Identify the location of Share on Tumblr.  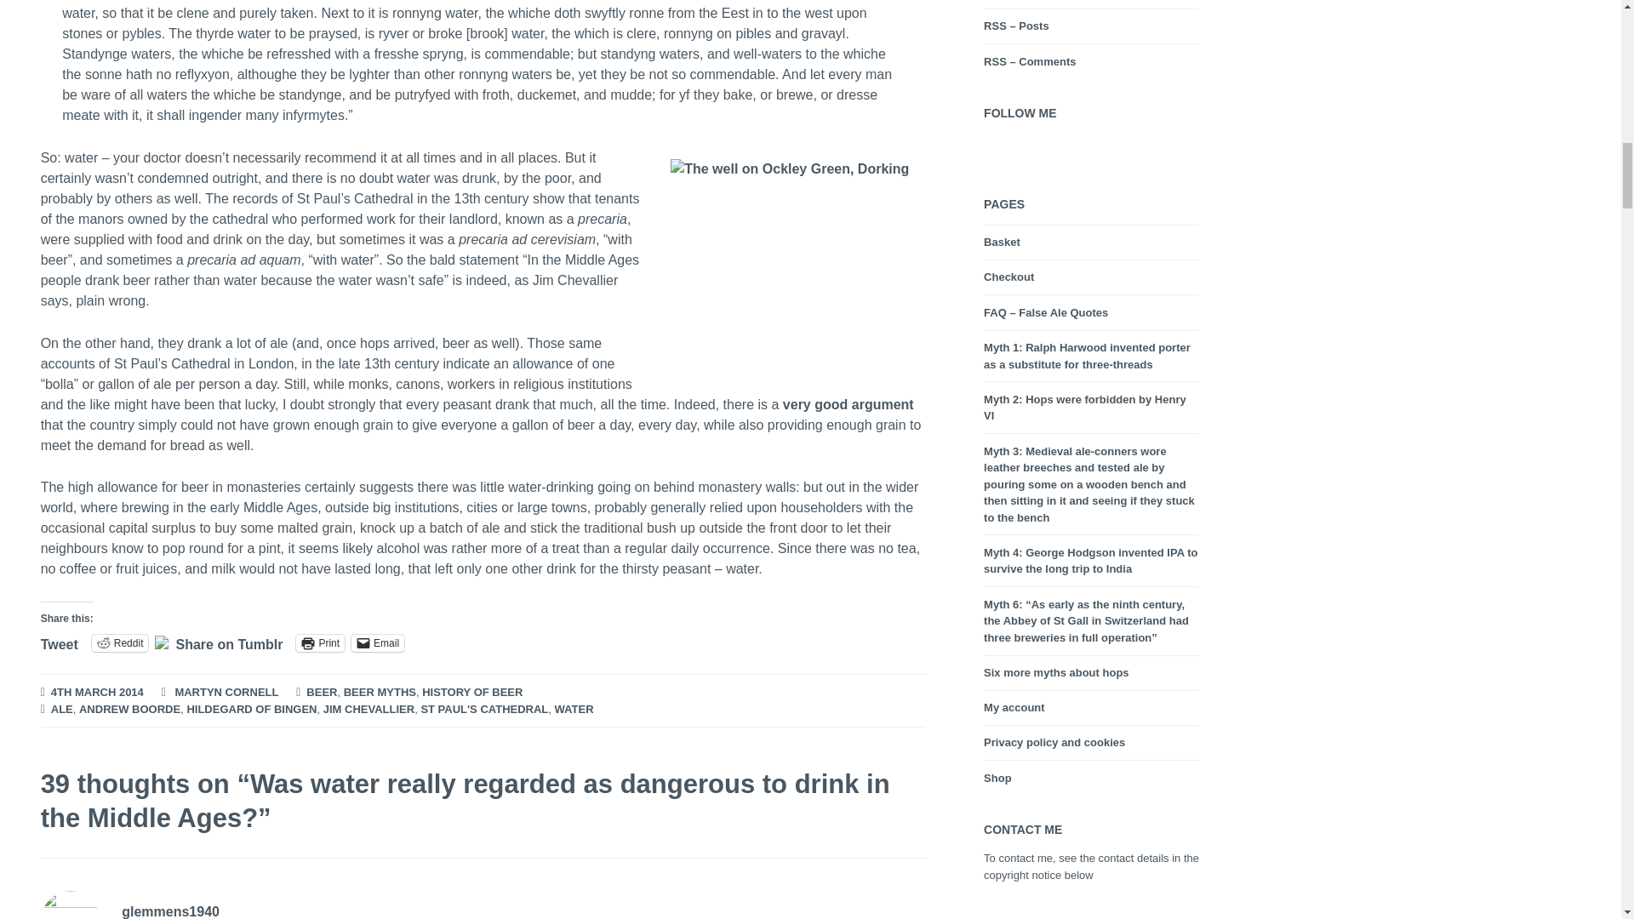
(228, 642).